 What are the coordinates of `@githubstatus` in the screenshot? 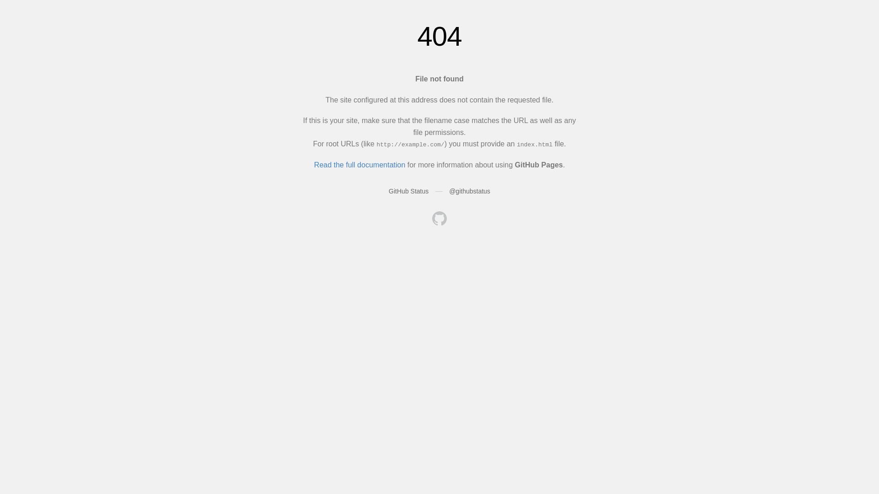 It's located at (470, 191).